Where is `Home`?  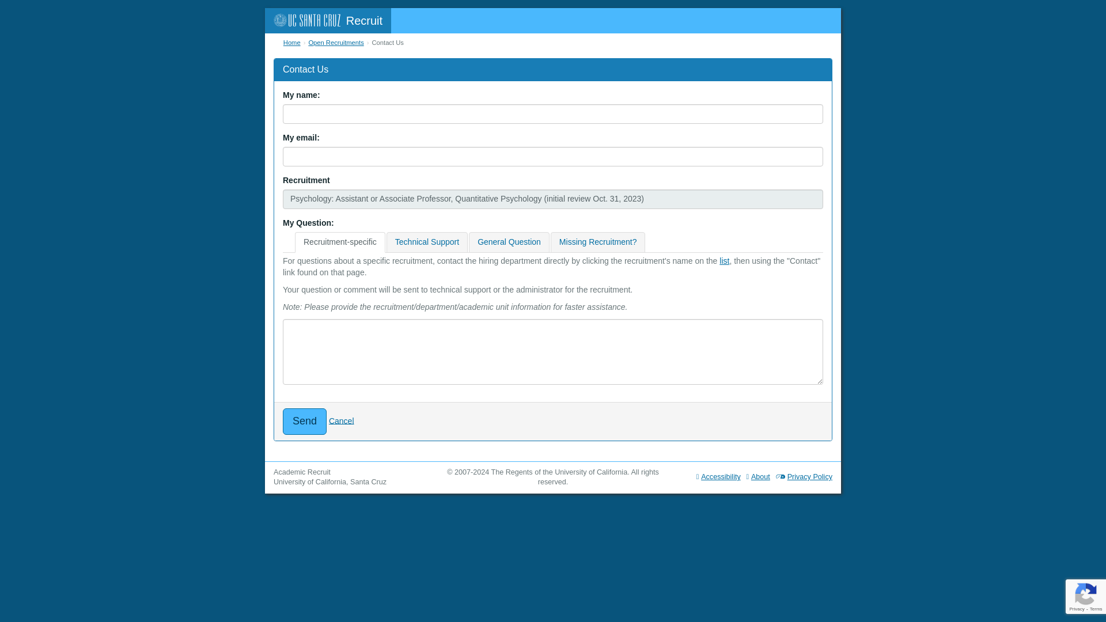 Home is located at coordinates (291, 43).